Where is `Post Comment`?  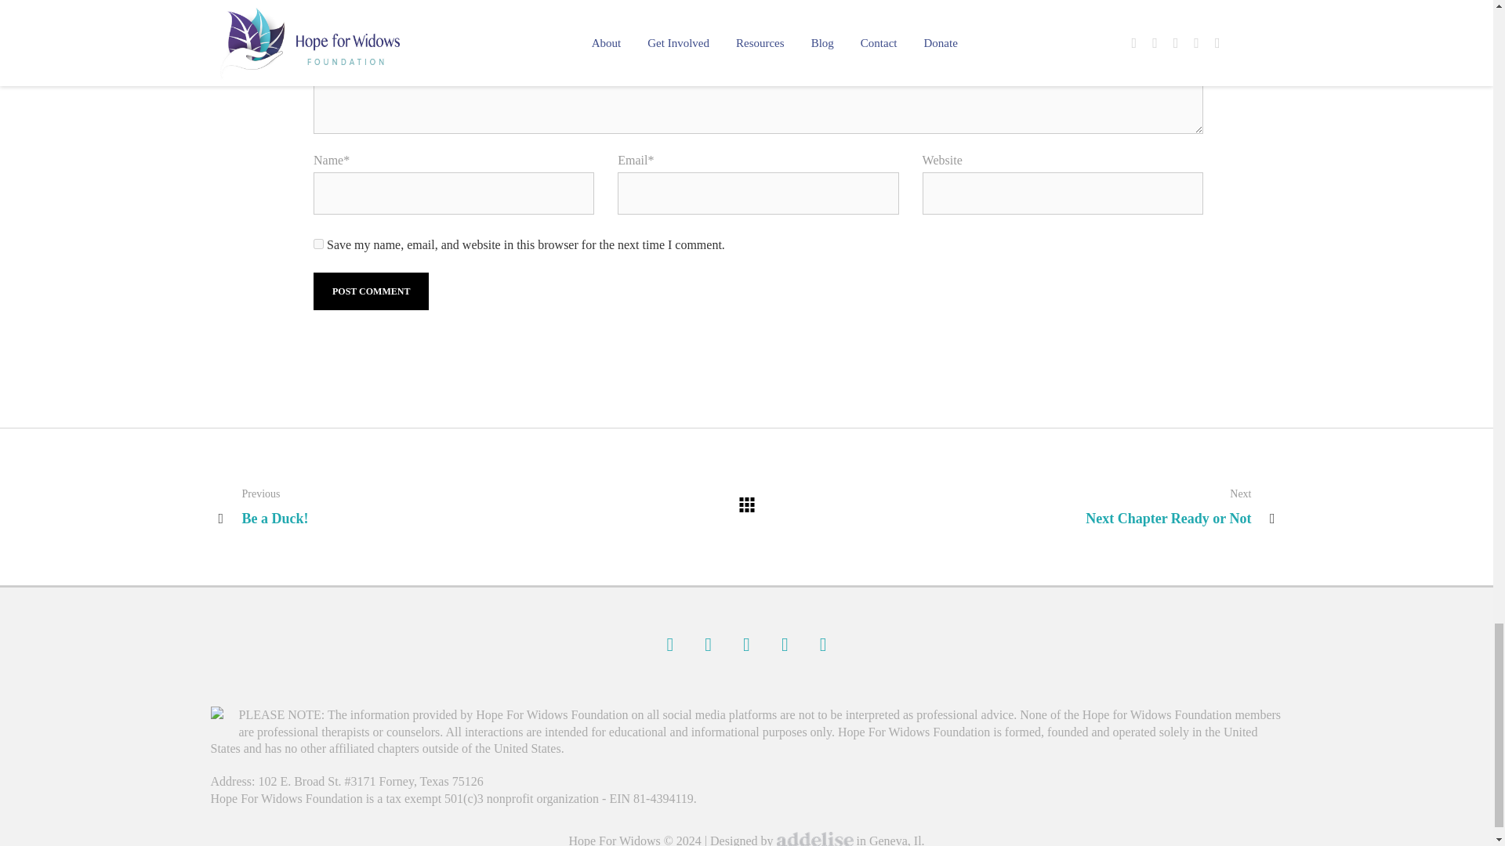 Post Comment is located at coordinates (371, 291).